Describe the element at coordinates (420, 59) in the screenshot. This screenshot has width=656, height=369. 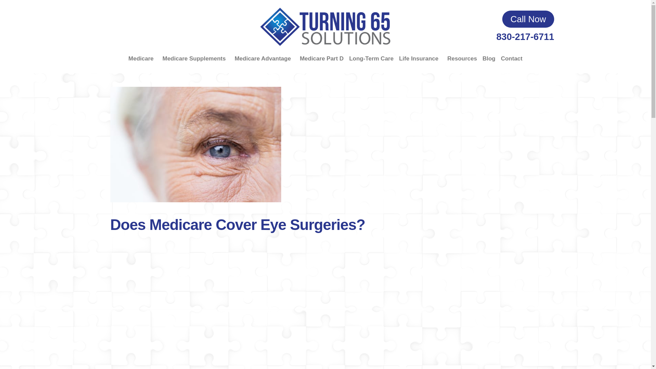
I see `Life Insurance` at that location.